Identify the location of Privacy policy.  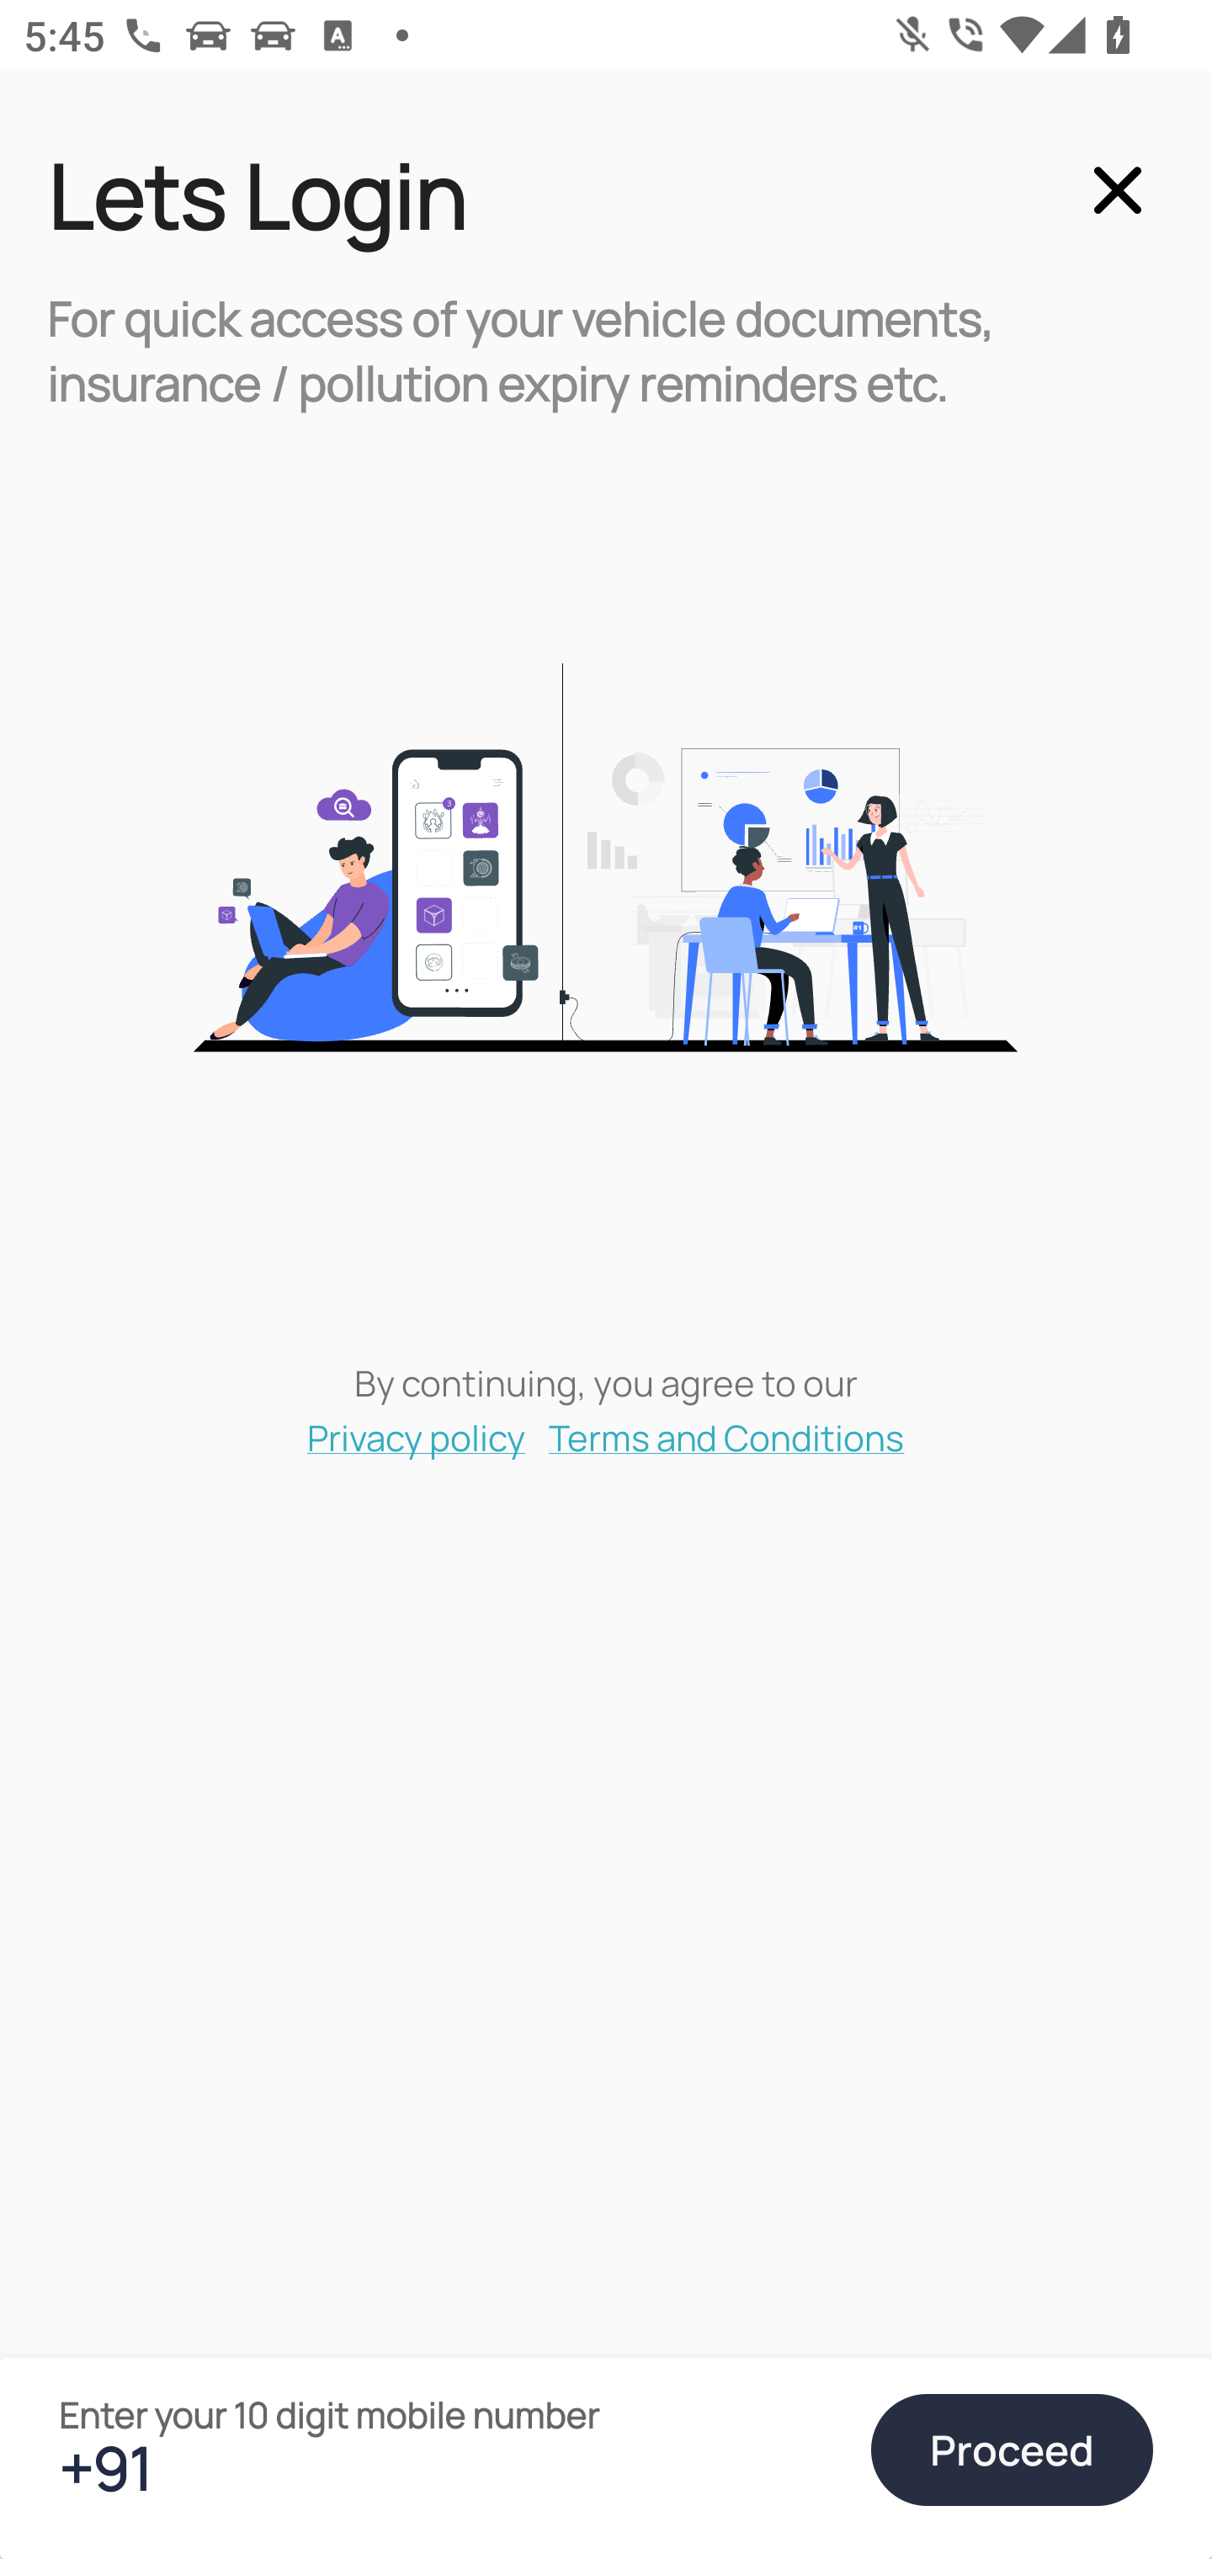
(416, 1436).